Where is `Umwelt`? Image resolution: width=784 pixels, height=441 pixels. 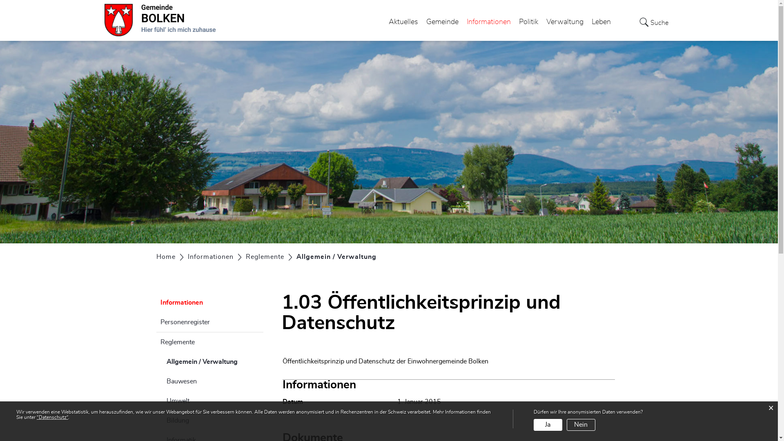 Umwelt is located at coordinates (210, 401).